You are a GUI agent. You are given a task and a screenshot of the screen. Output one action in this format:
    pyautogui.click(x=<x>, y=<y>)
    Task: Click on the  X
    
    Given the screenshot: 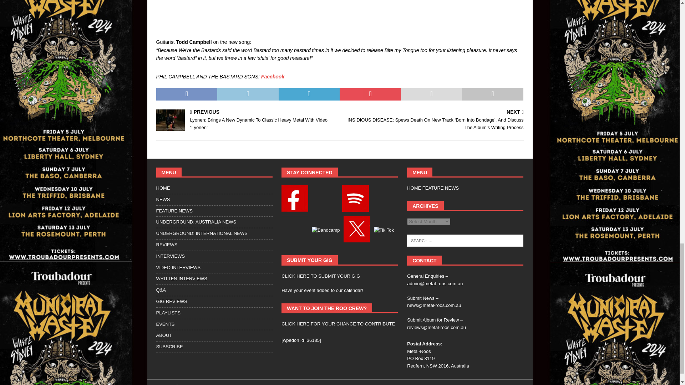 What is the action you would take?
    pyautogui.click(x=356, y=230)
    